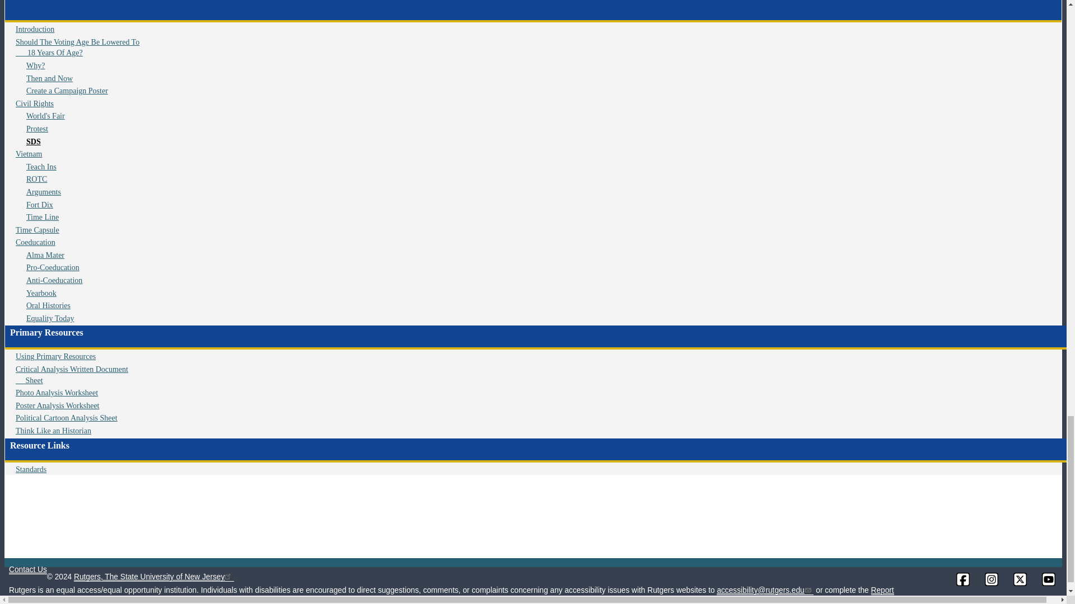 Image resolution: width=1075 pixels, height=604 pixels. I want to click on Time Capsule, so click(37, 230).